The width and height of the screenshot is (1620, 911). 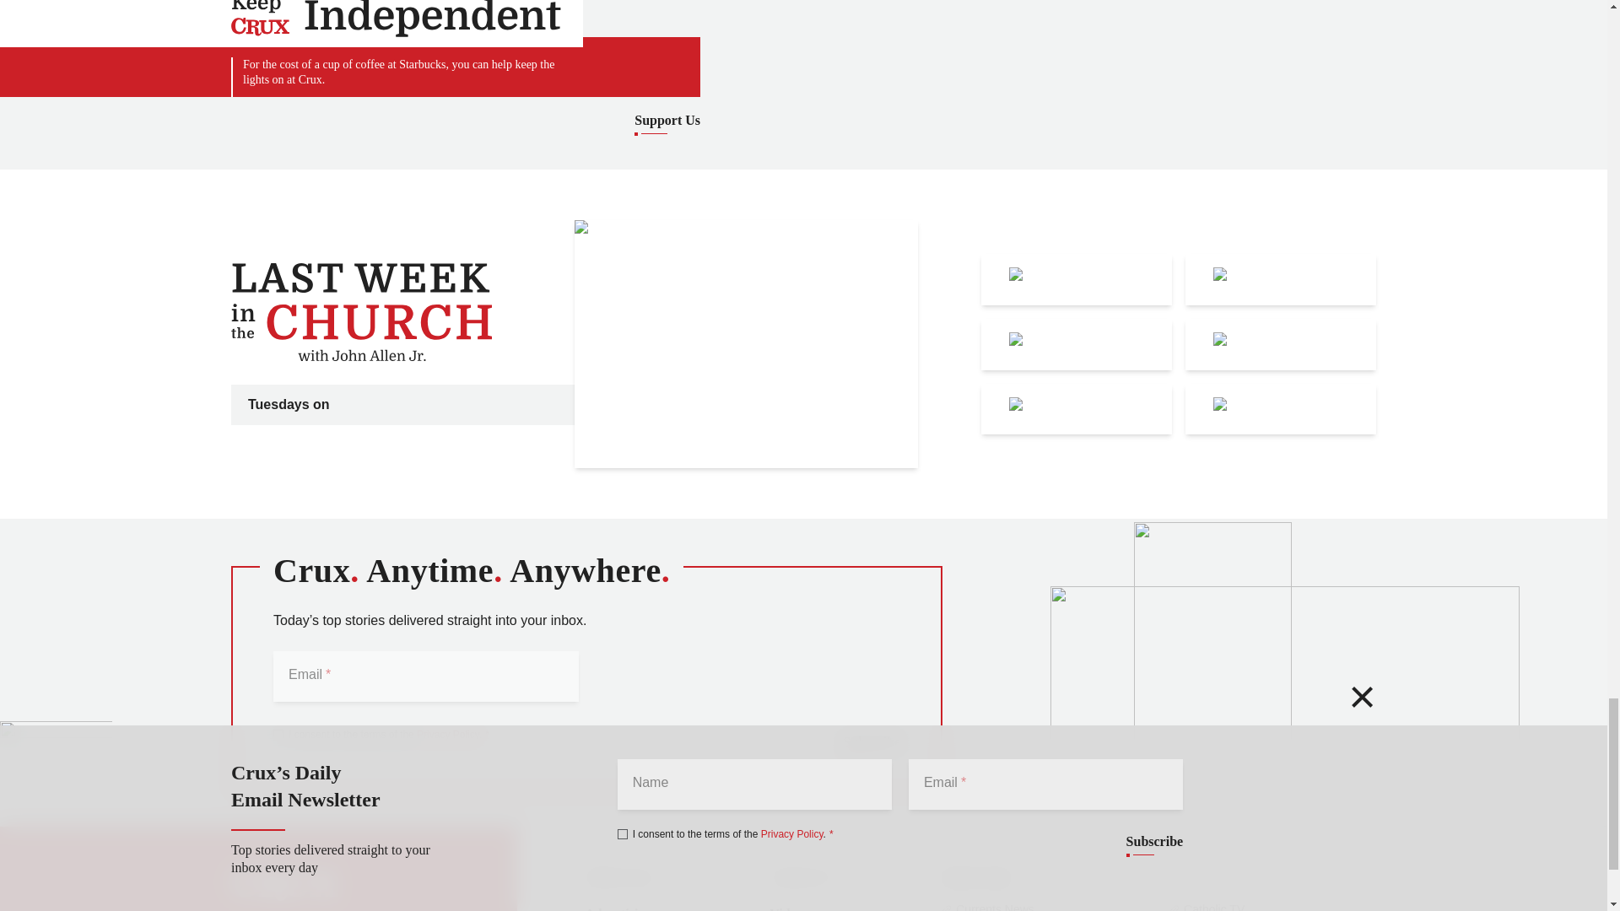 What do you see at coordinates (326, 673) in the screenshot?
I see `required` at bounding box center [326, 673].